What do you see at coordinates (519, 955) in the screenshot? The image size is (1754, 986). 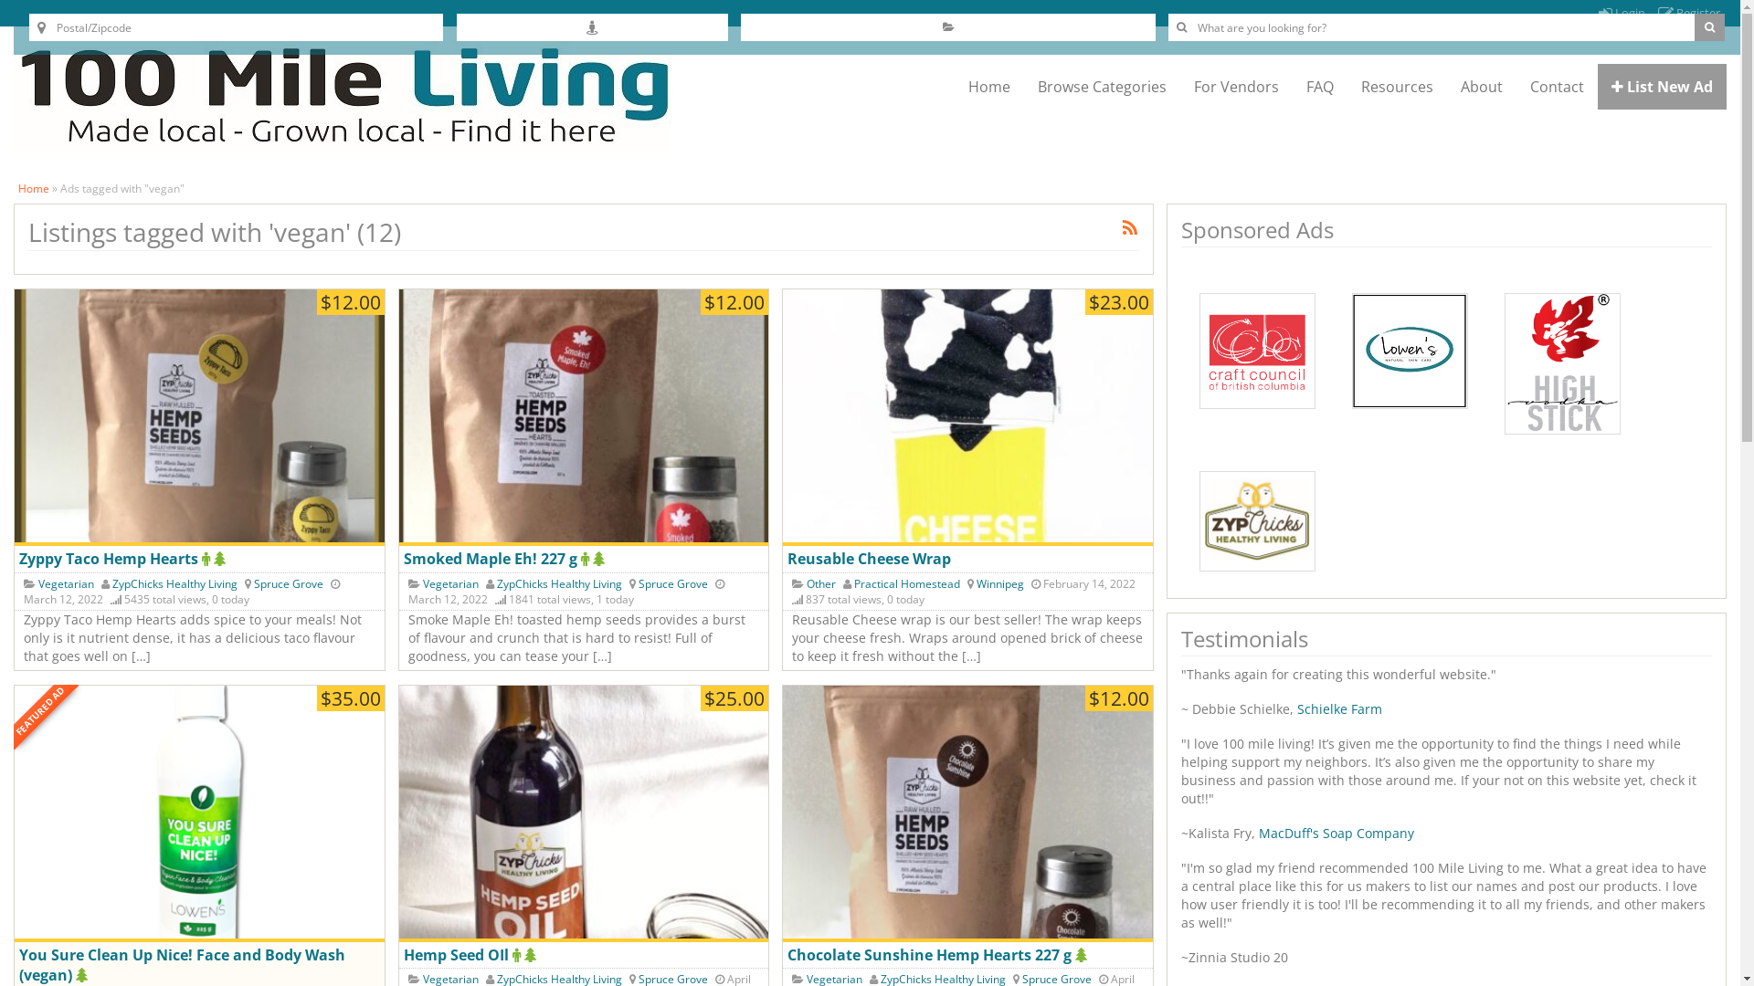 I see ` ` at bounding box center [519, 955].